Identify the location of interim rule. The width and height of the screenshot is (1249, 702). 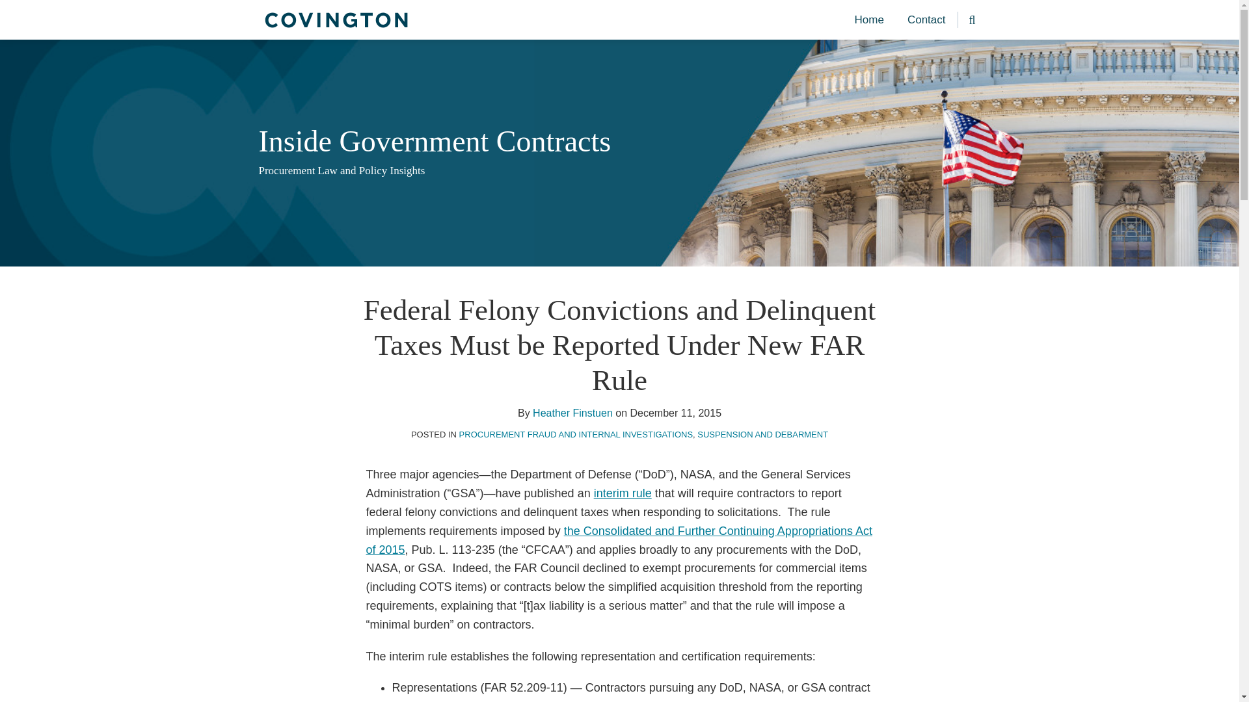
(623, 493).